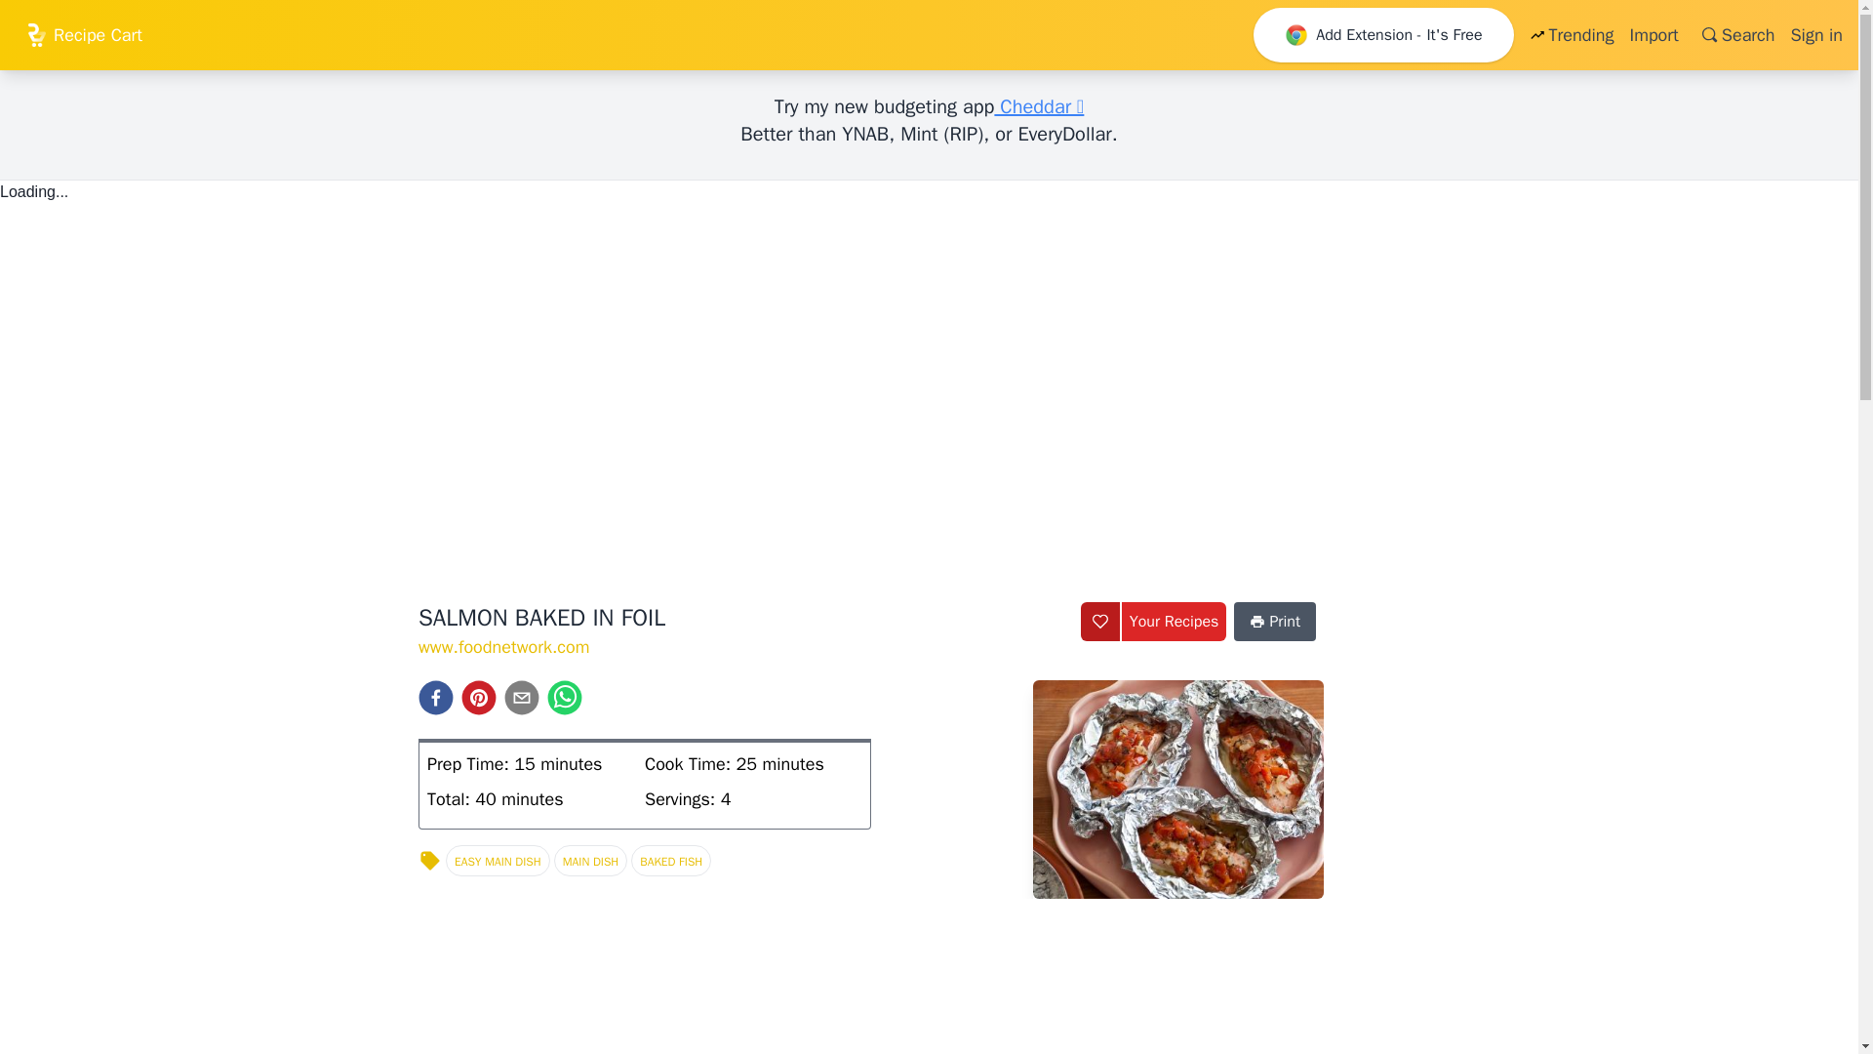 The width and height of the screenshot is (1873, 1054). Describe the element at coordinates (870, 984) in the screenshot. I see `Advertisement` at that location.